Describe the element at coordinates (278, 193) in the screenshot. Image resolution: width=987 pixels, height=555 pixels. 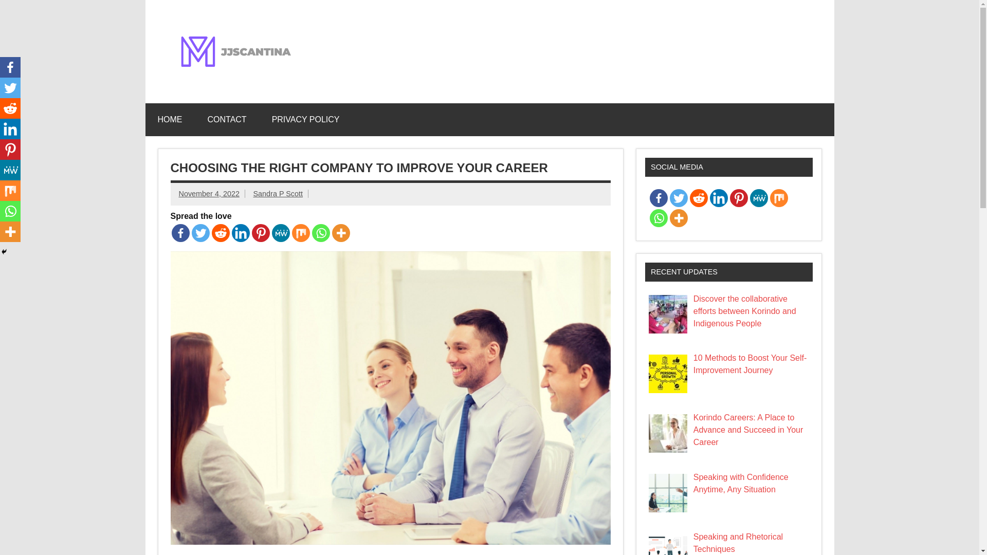
I see `Sandra P Scott` at that location.